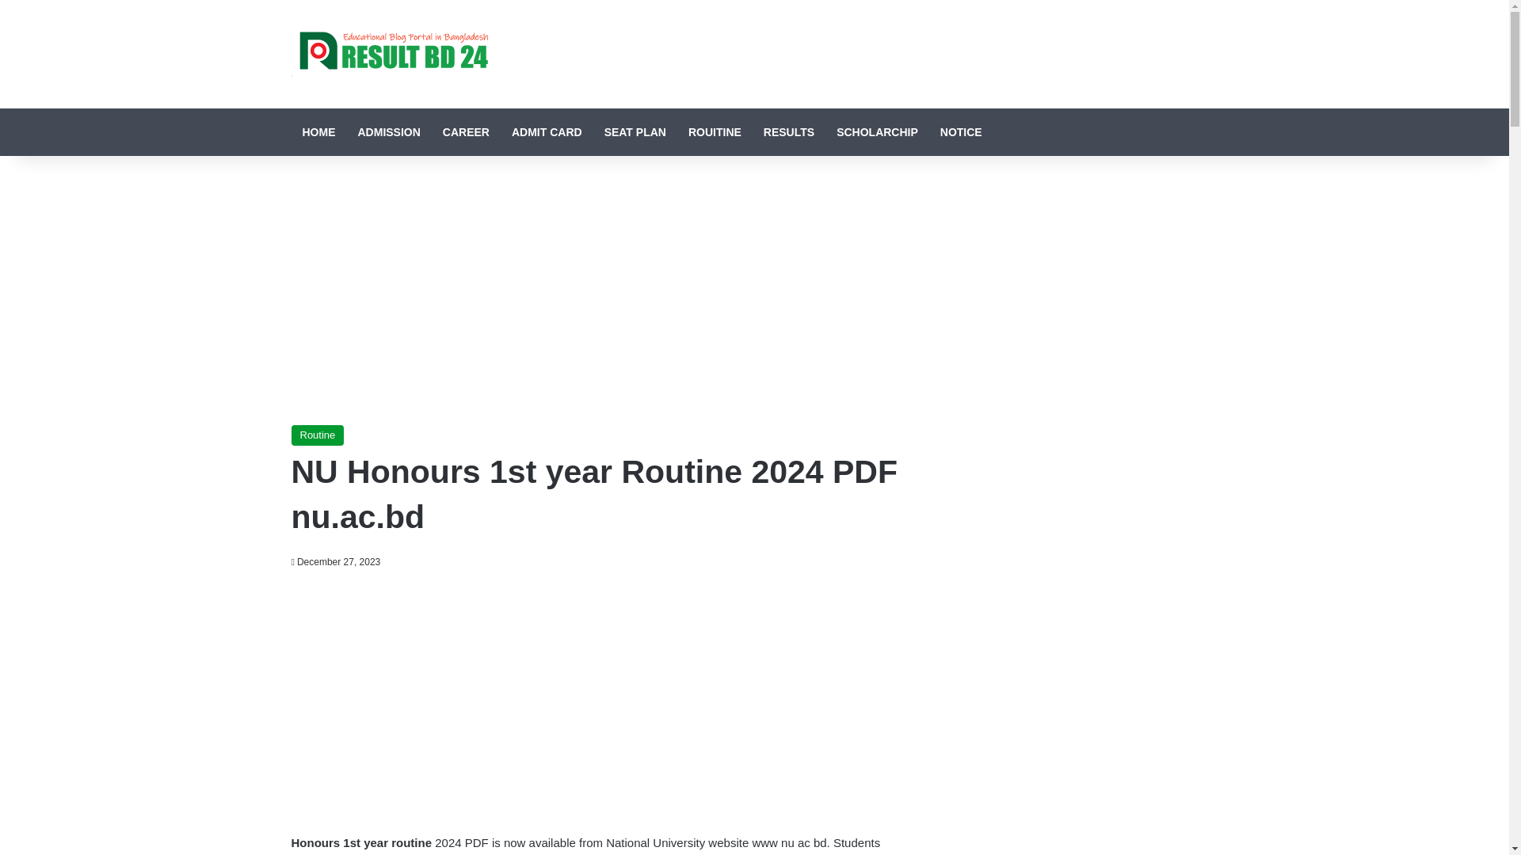 Image resolution: width=1521 pixels, height=855 pixels. I want to click on ADMISSION, so click(389, 131).